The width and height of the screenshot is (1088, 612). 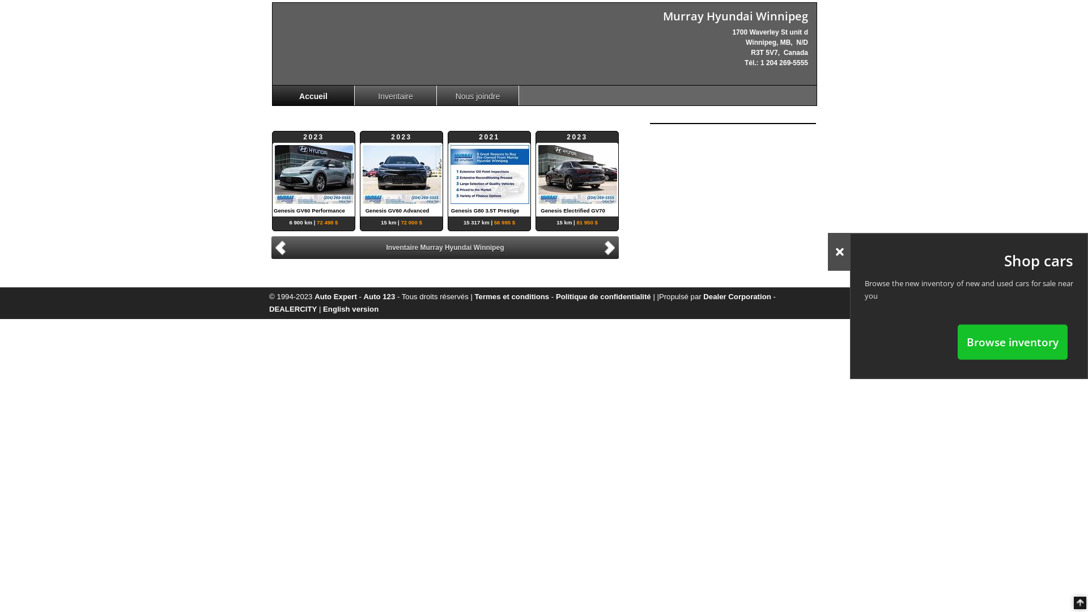 What do you see at coordinates (314, 95) in the screenshot?
I see `Accueil` at bounding box center [314, 95].